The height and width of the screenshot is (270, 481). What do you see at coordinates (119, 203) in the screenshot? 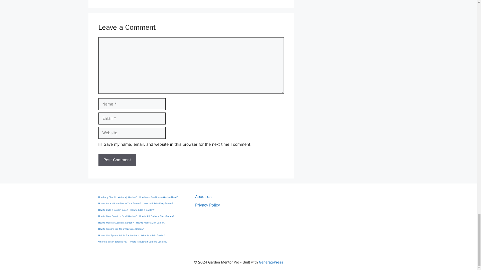
I see `How to Attract Butterflies to Your Garden?` at bounding box center [119, 203].